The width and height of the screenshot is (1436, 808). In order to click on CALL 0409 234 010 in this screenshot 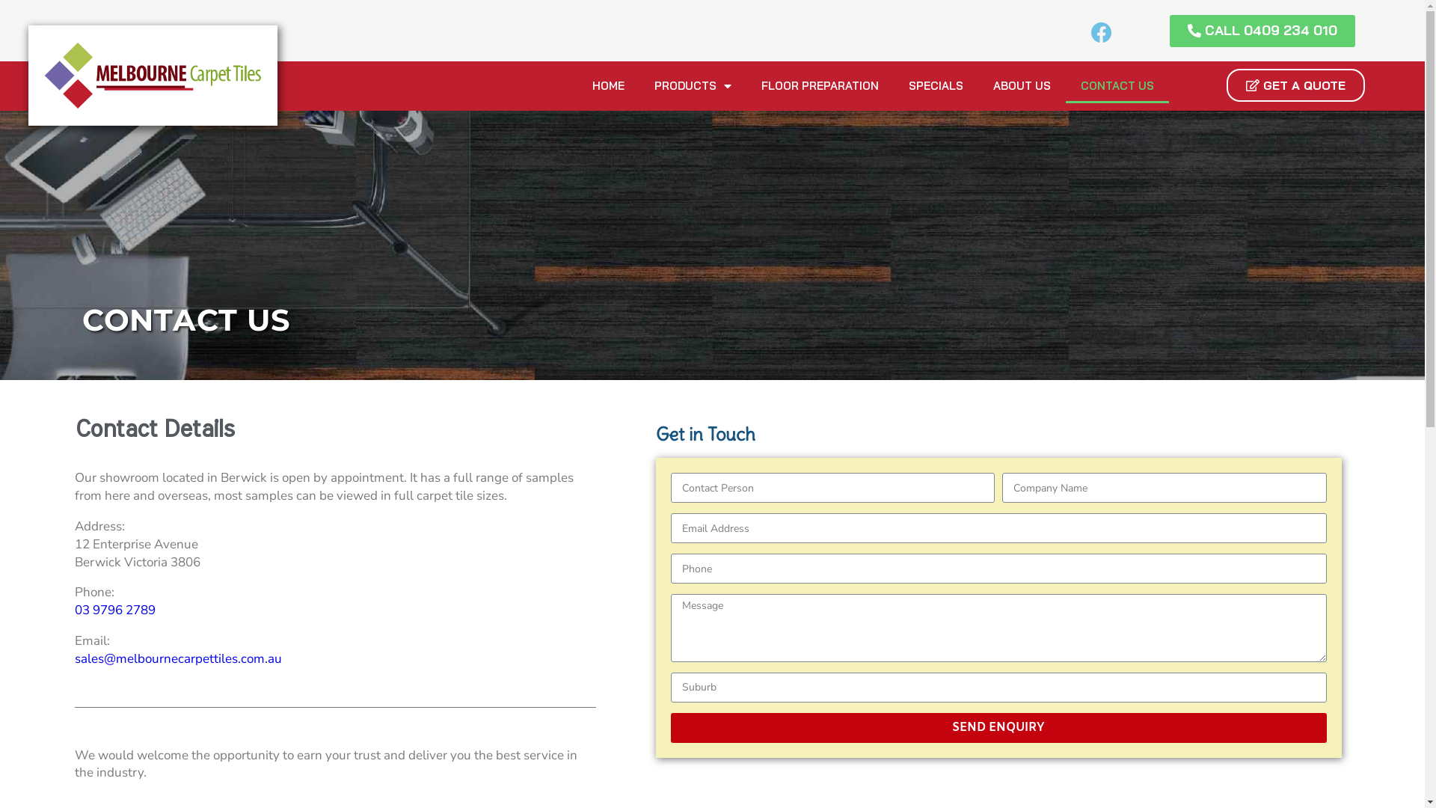, I will do `click(1262, 31)`.